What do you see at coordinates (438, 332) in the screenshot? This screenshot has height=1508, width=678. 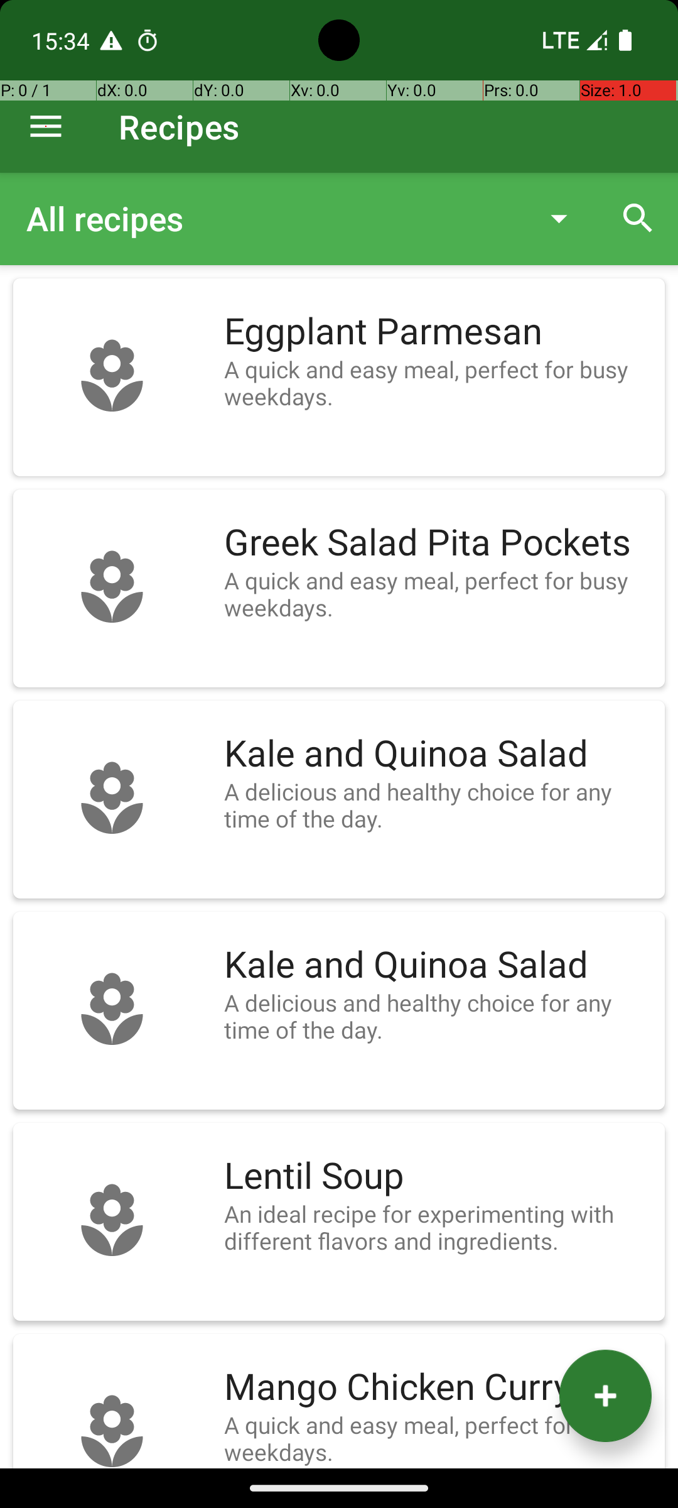 I see `Eggplant Parmesan` at bounding box center [438, 332].